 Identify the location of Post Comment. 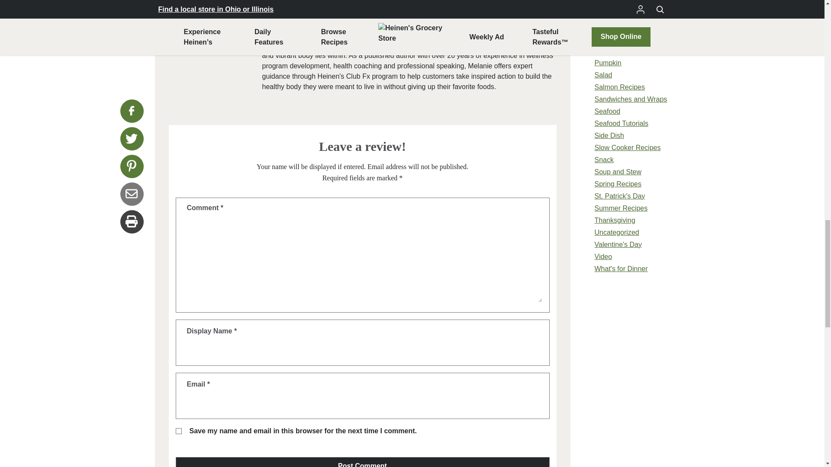
(362, 462).